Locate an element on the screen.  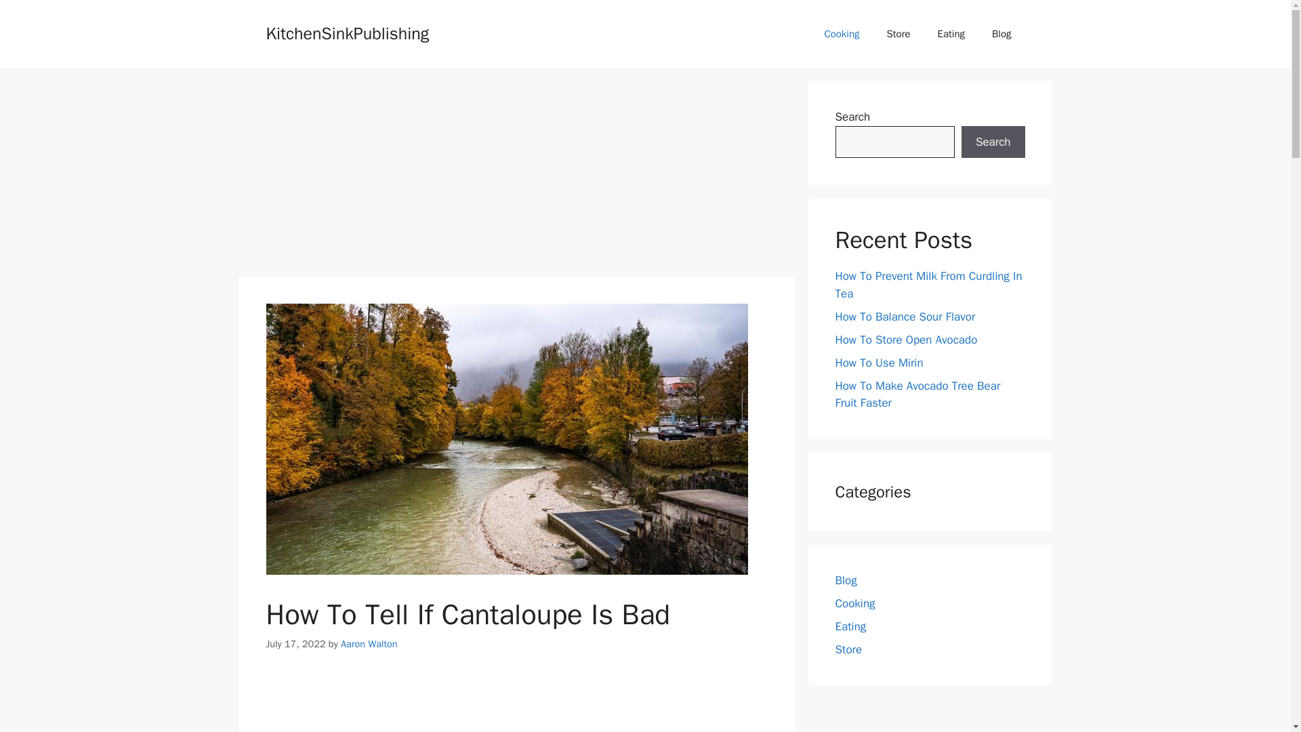
Cooking is located at coordinates (842, 34).